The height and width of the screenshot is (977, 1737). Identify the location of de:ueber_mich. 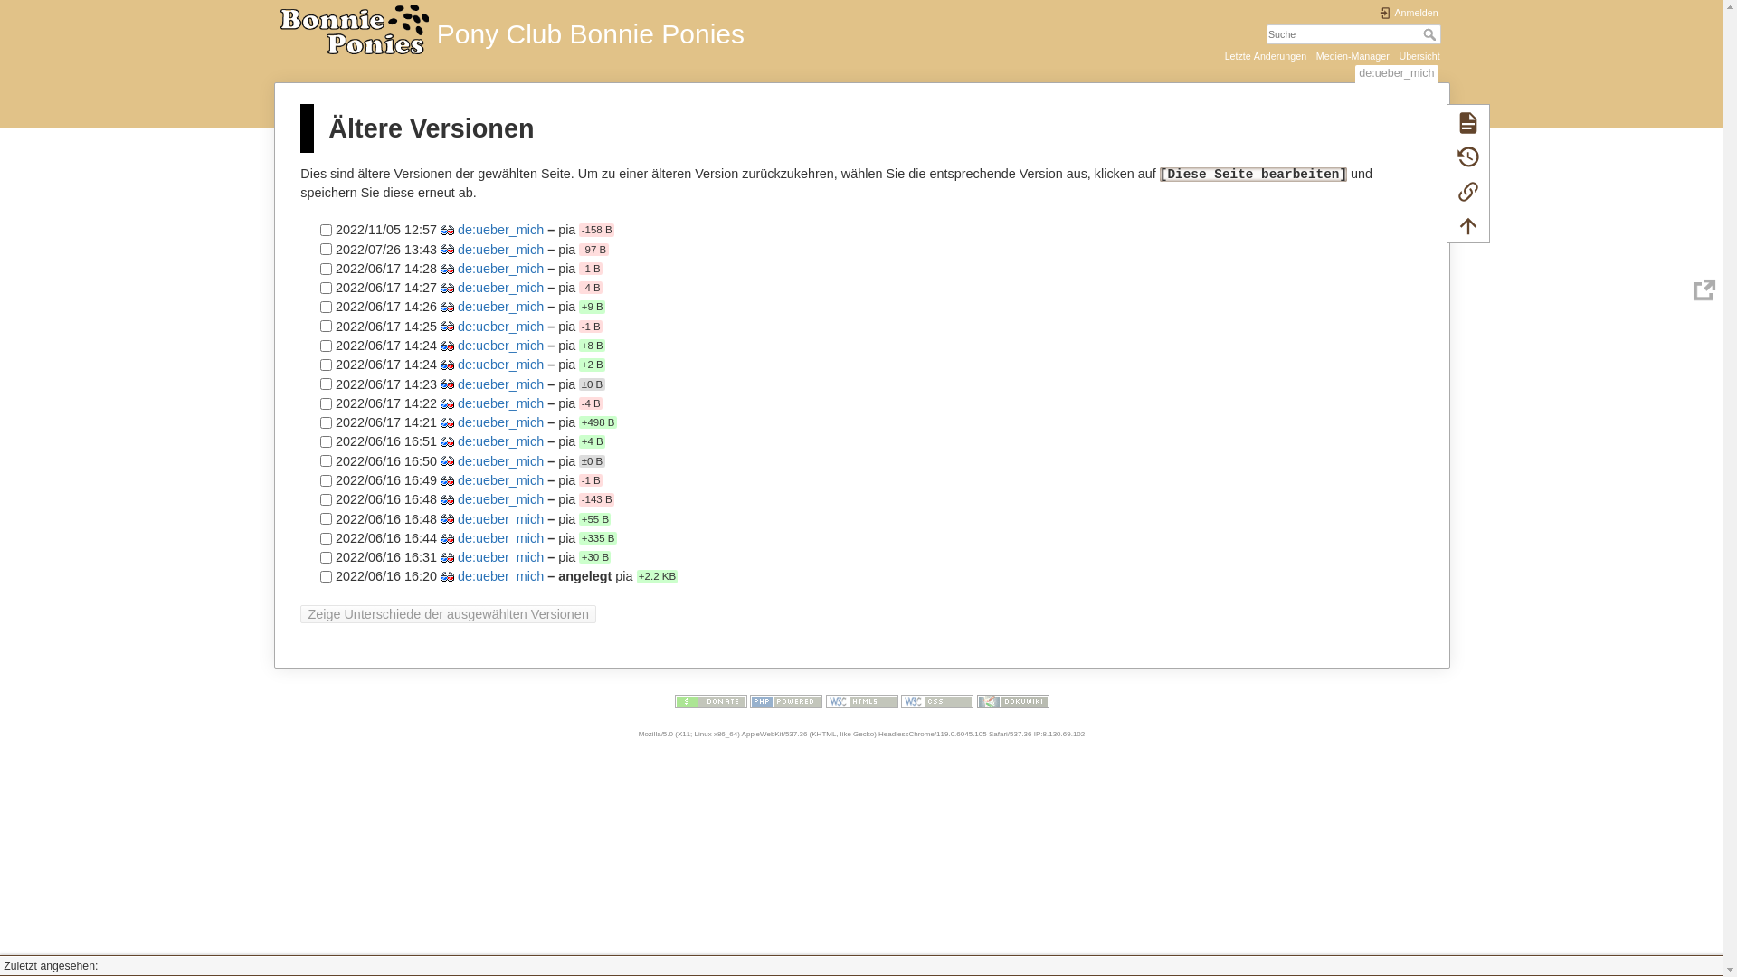
(501, 288).